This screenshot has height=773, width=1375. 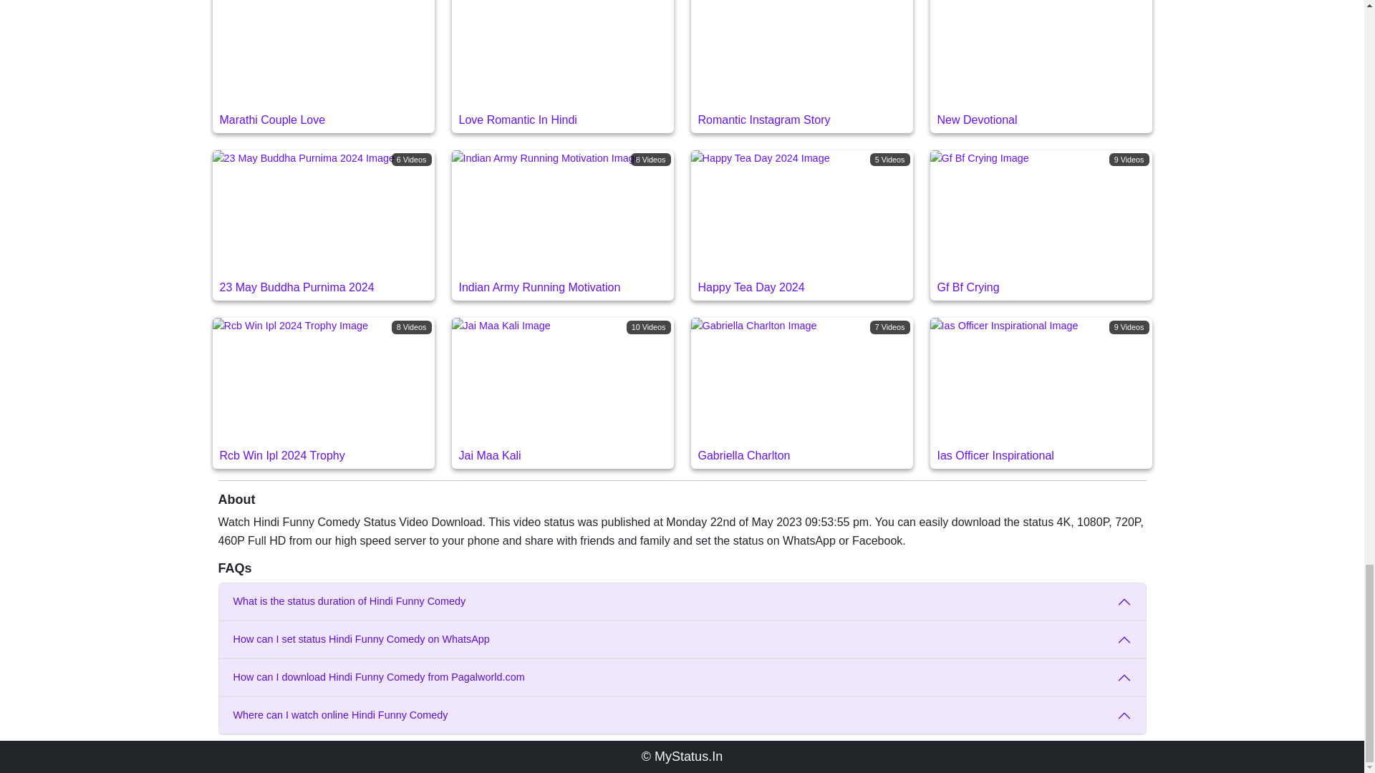 I want to click on Where can I watch online Hindi Funny Comedy, so click(x=561, y=66).